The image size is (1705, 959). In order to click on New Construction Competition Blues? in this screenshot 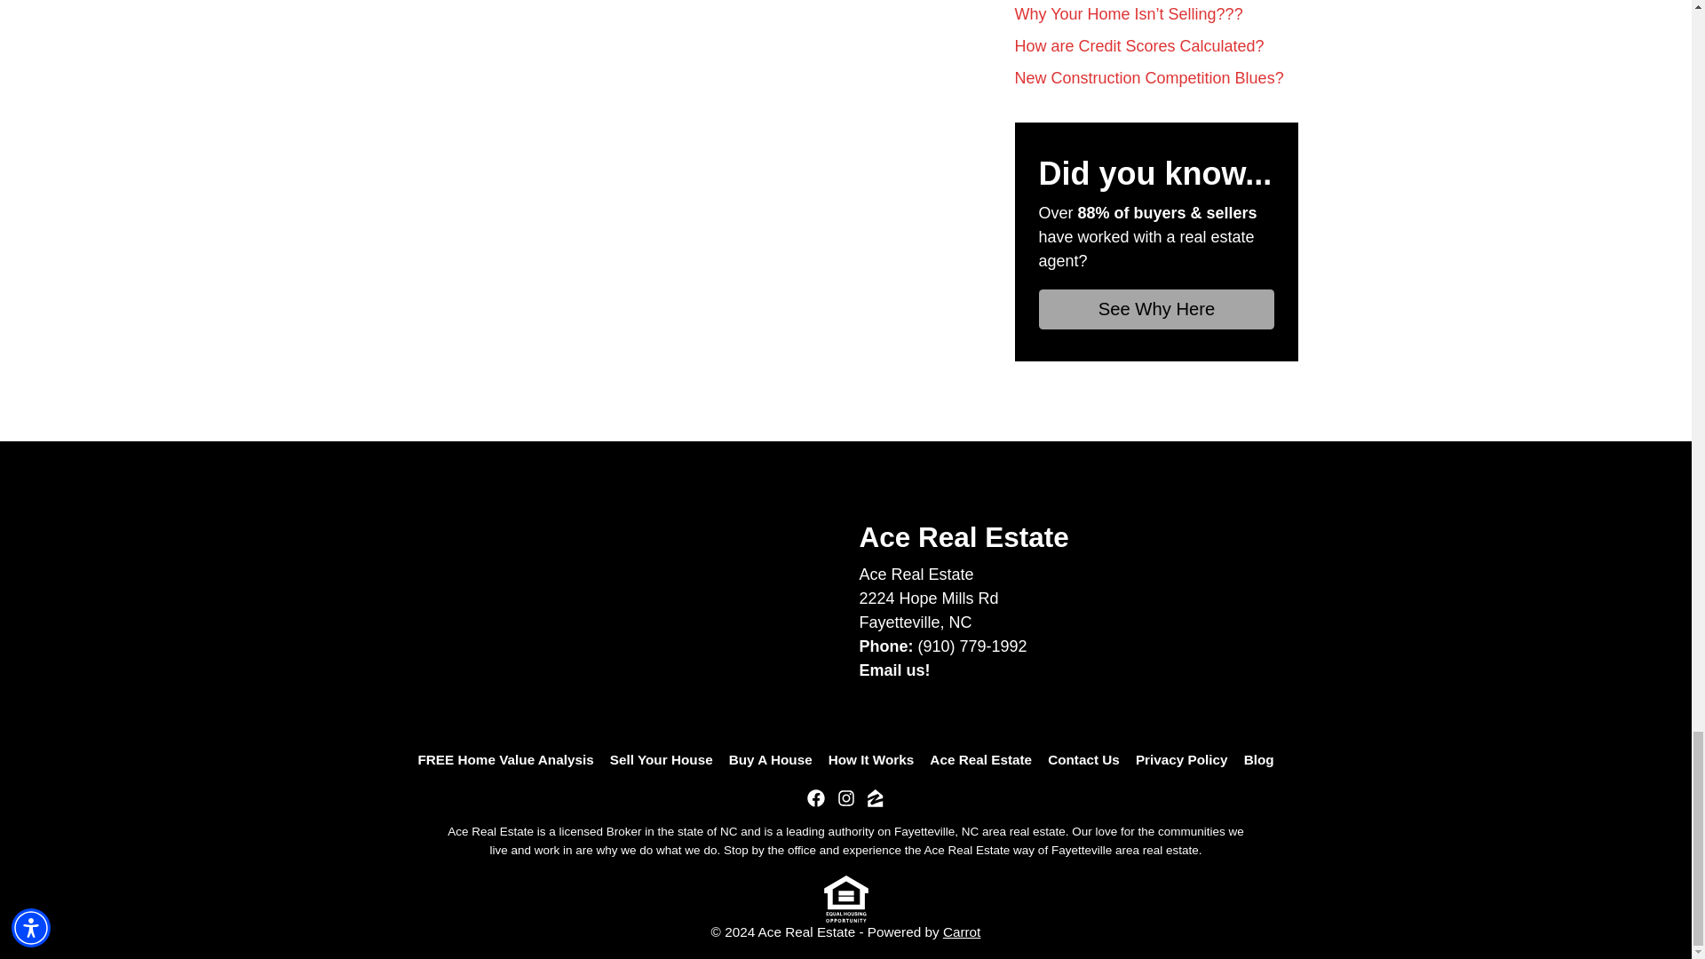, I will do `click(1149, 78)`.